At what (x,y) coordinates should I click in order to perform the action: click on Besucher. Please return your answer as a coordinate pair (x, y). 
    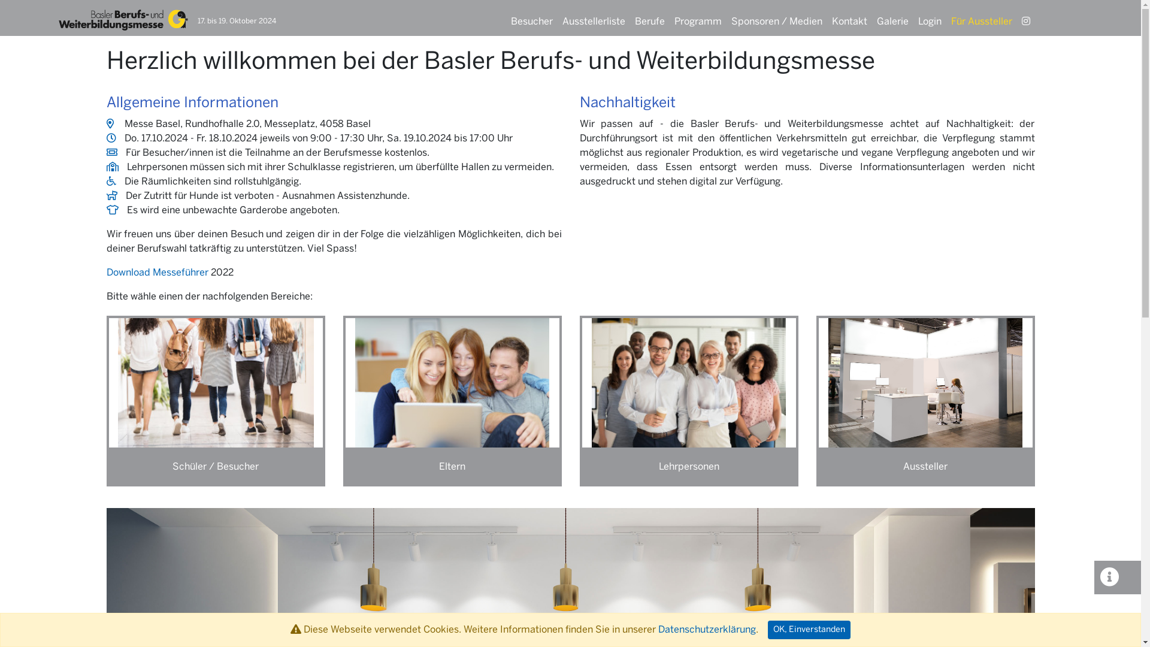
    Looking at the image, I should click on (531, 18).